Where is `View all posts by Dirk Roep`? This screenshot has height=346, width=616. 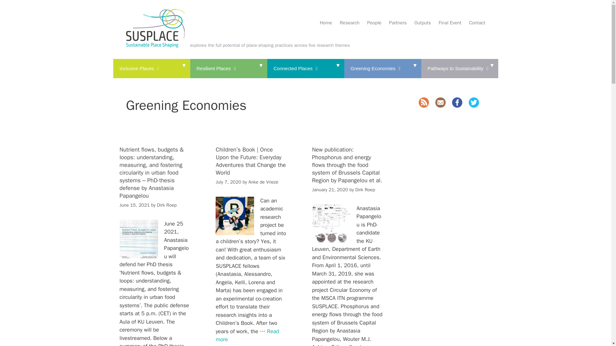
View all posts by Dirk Roep is located at coordinates (167, 205).